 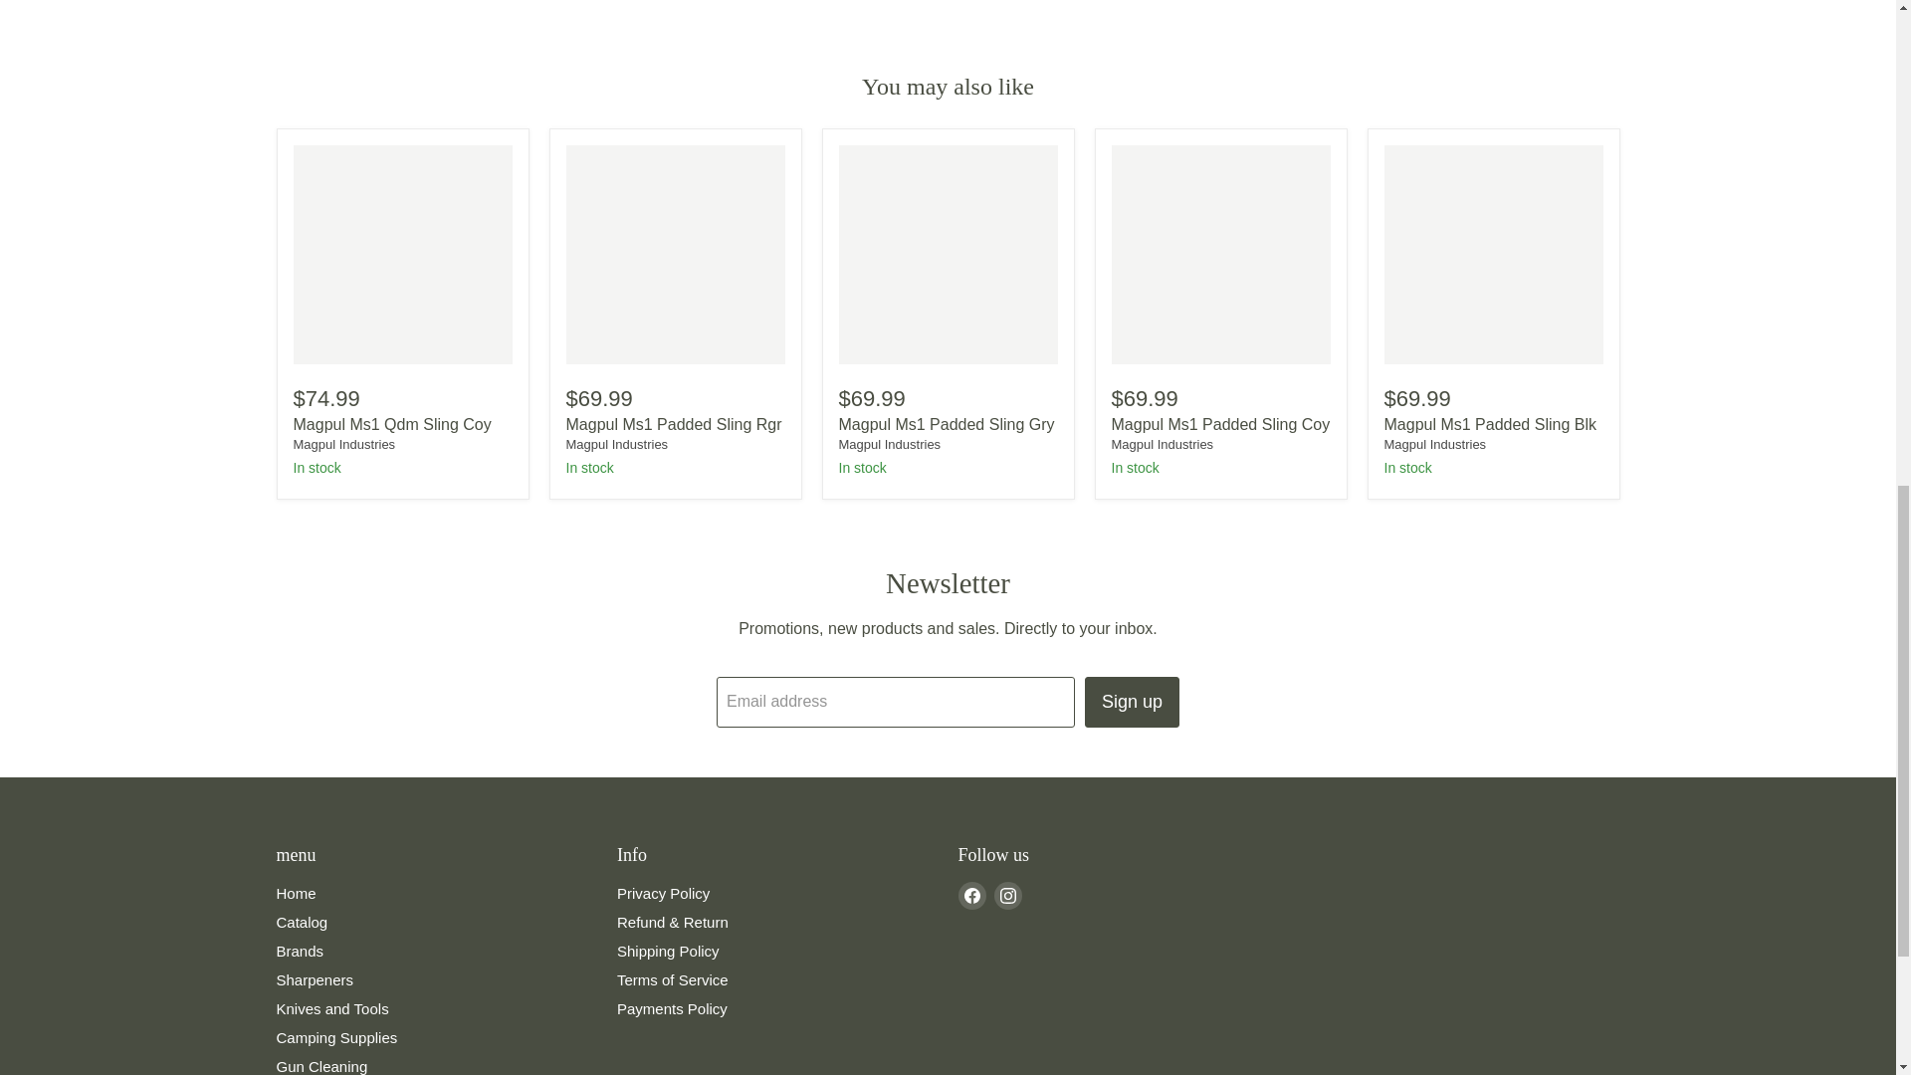 I want to click on Magpul Industries, so click(x=616, y=444).